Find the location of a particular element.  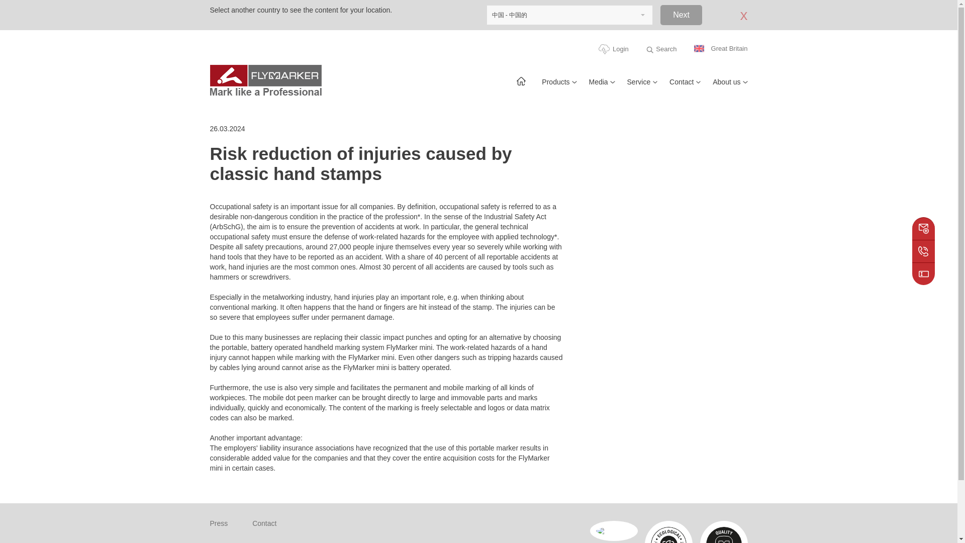

Login is located at coordinates (613, 49).